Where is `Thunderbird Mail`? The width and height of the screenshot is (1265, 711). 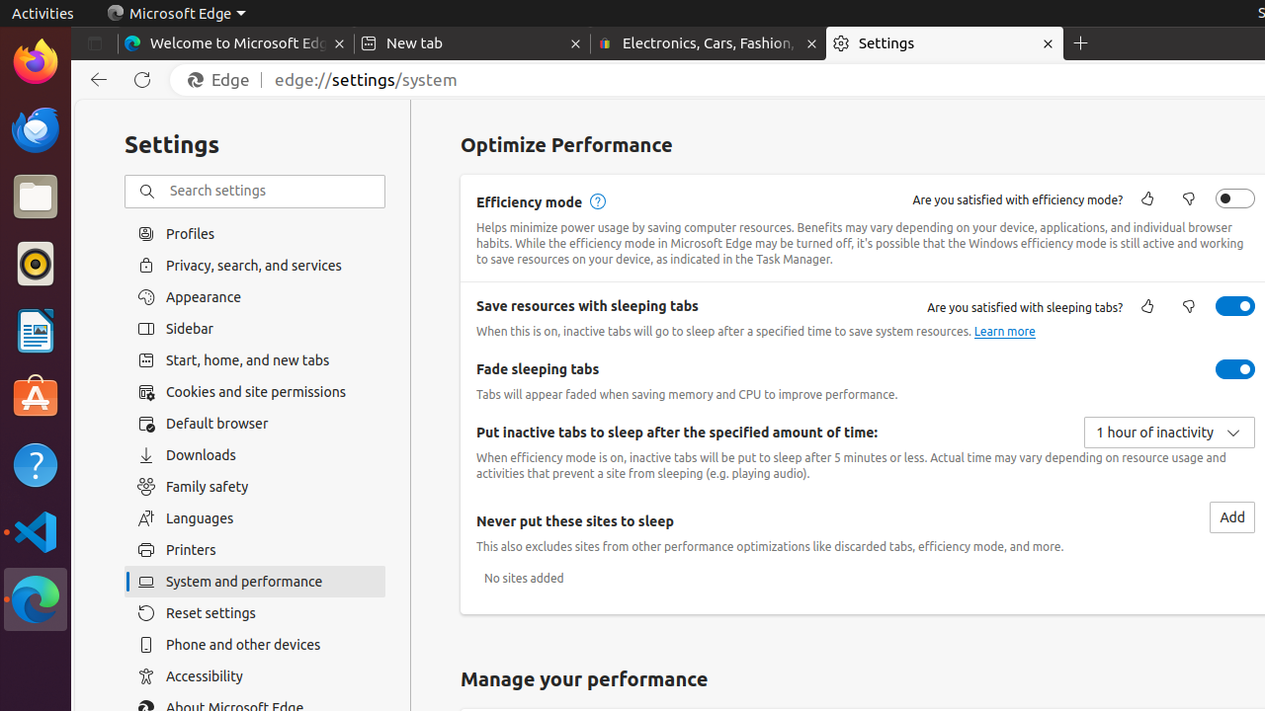
Thunderbird Mail is located at coordinates (36, 129).